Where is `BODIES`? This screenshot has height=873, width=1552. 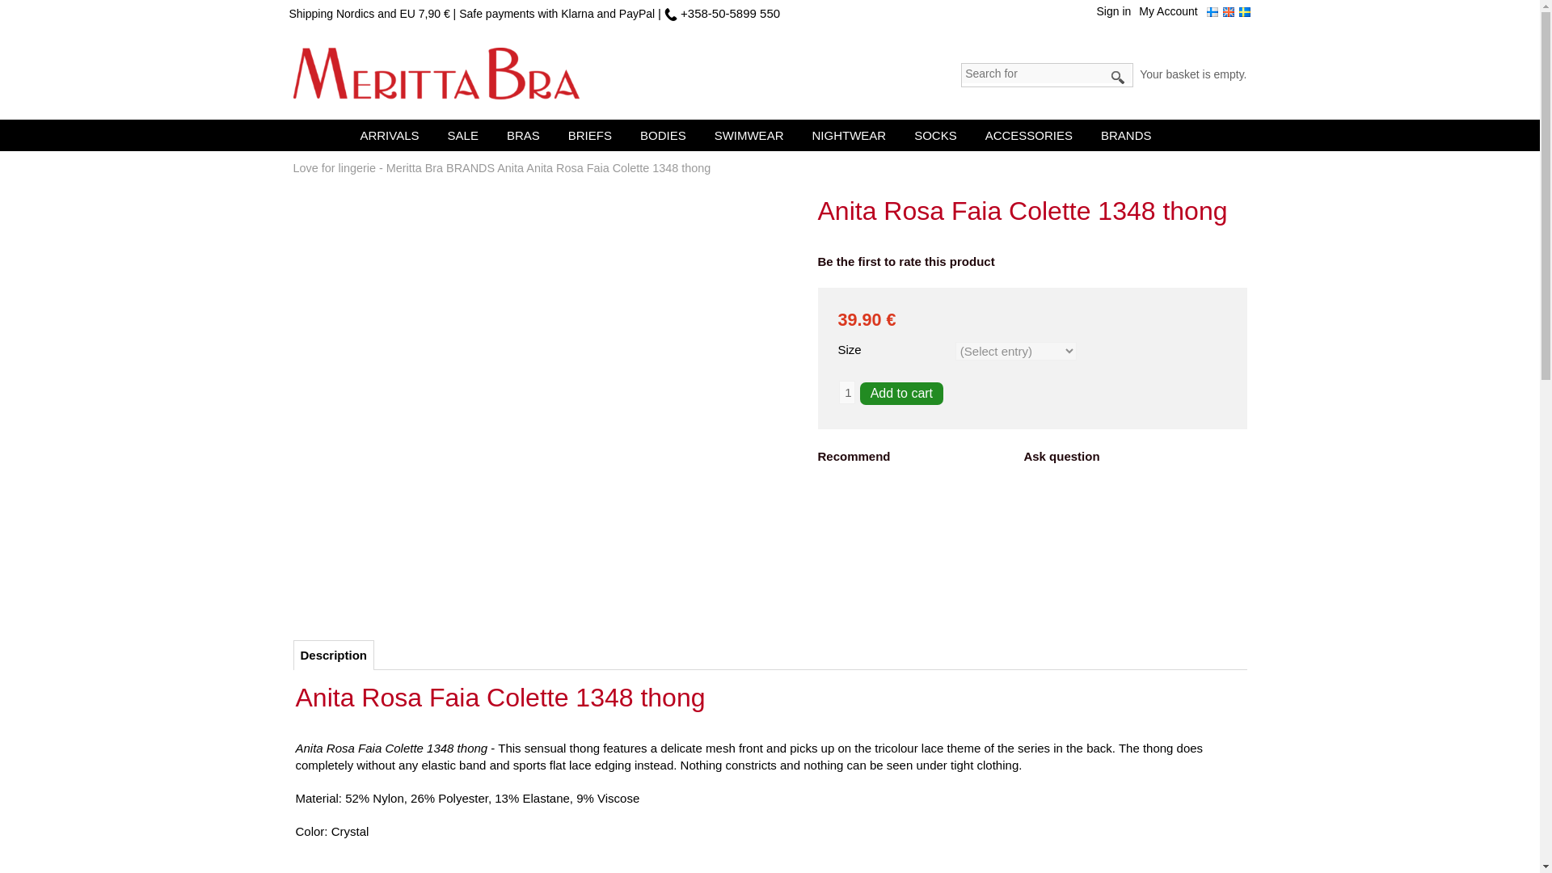 BODIES is located at coordinates (666, 134).